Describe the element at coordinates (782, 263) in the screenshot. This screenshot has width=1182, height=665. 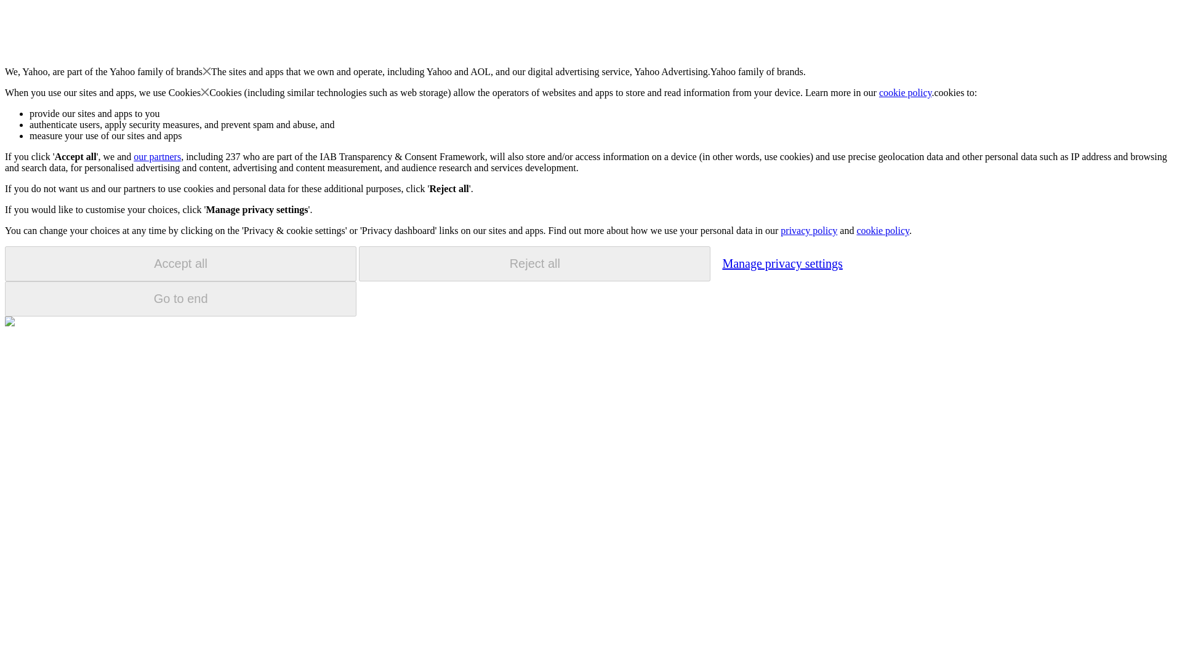
I see `Manage privacy settings` at that location.